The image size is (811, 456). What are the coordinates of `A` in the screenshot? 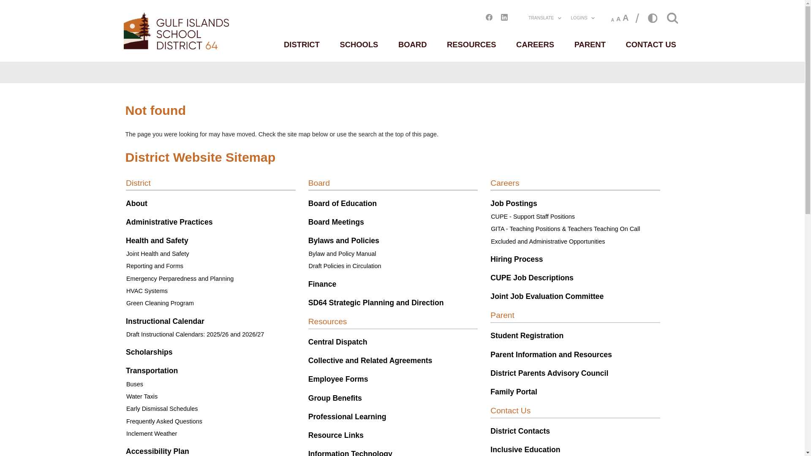 It's located at (765, 25).